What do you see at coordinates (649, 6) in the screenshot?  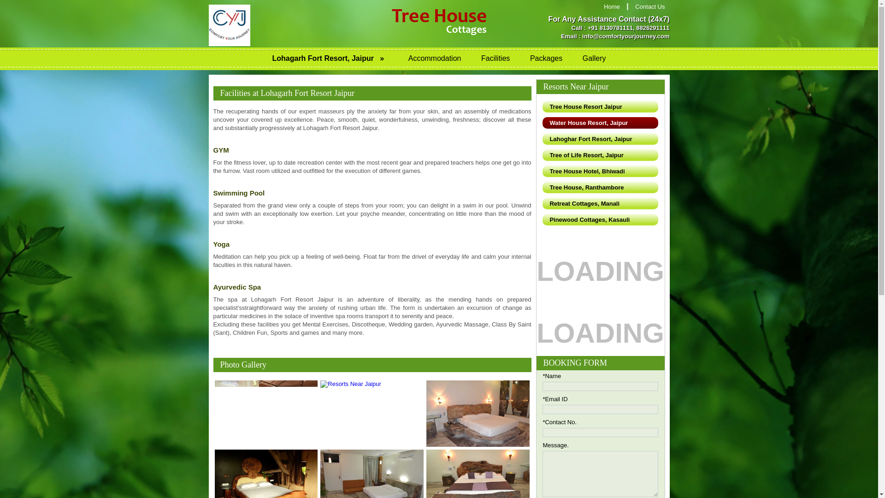 I see `Contact Us` at bounding box center [649, 6].